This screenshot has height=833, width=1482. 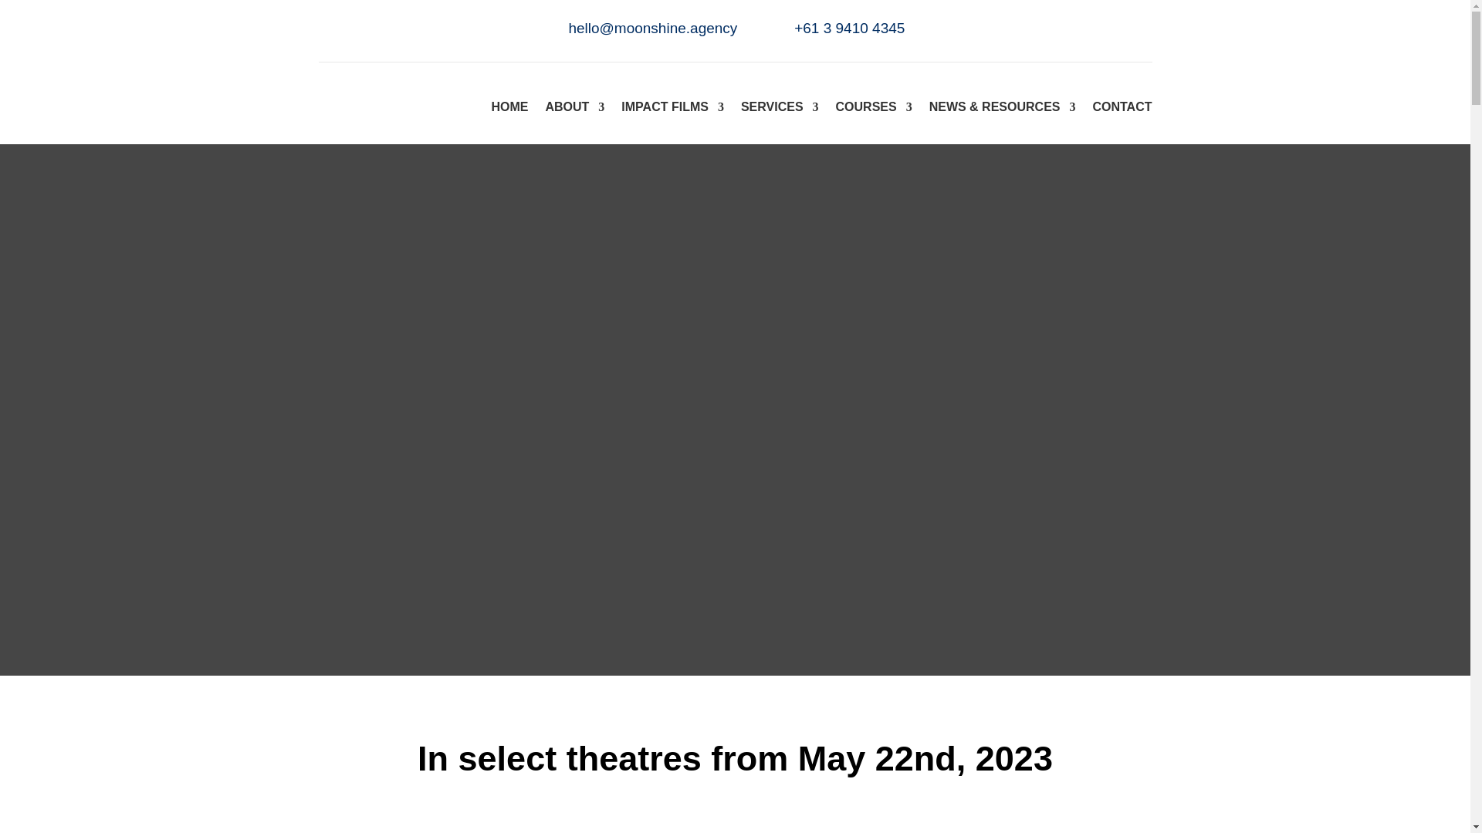 I want to click on IMPACT FILMS, so click(x=672, y=107).